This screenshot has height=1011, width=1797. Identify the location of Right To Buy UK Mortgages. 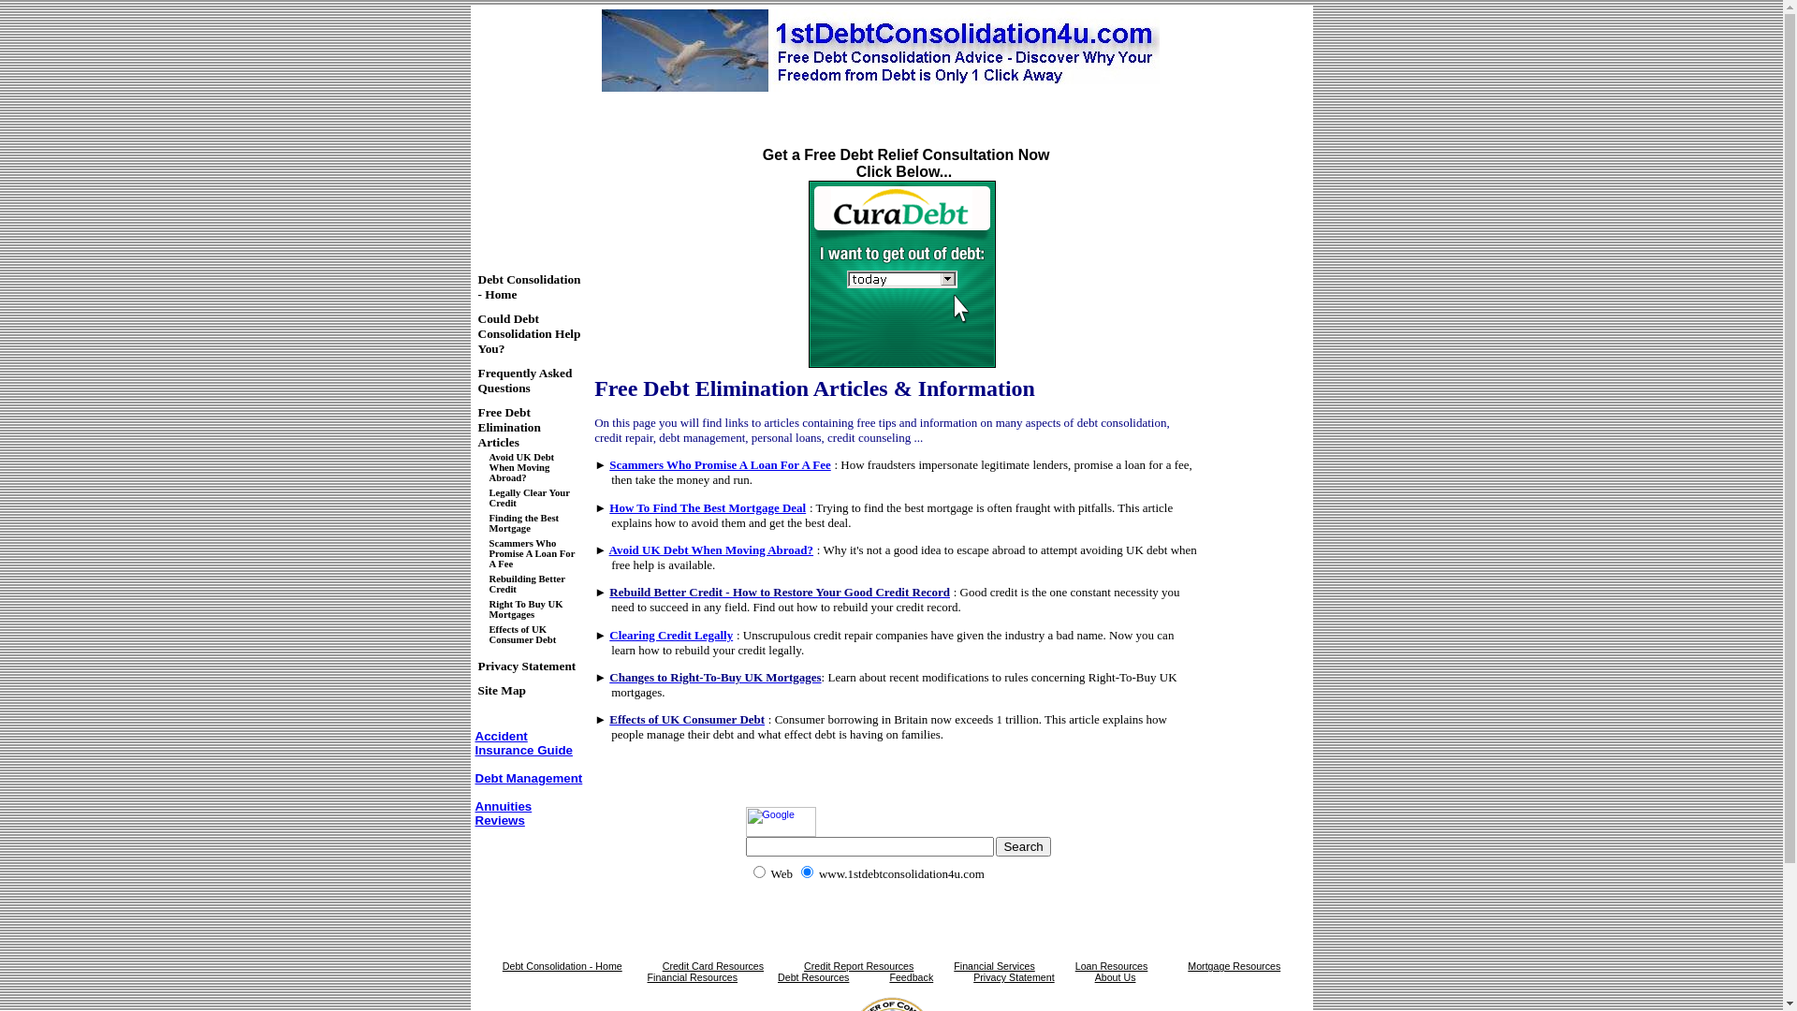
(526, 609).